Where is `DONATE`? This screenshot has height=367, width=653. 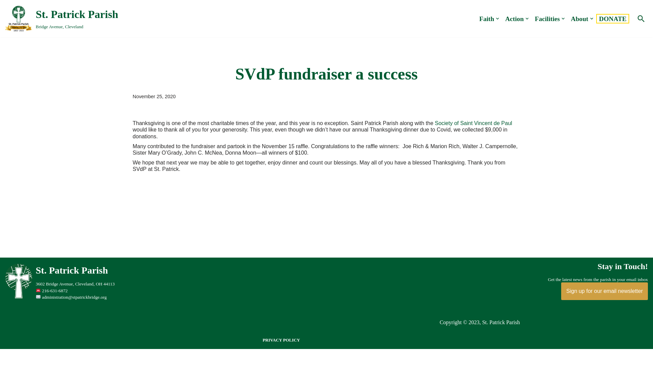
DONATE is located at coordinates (612, 18).